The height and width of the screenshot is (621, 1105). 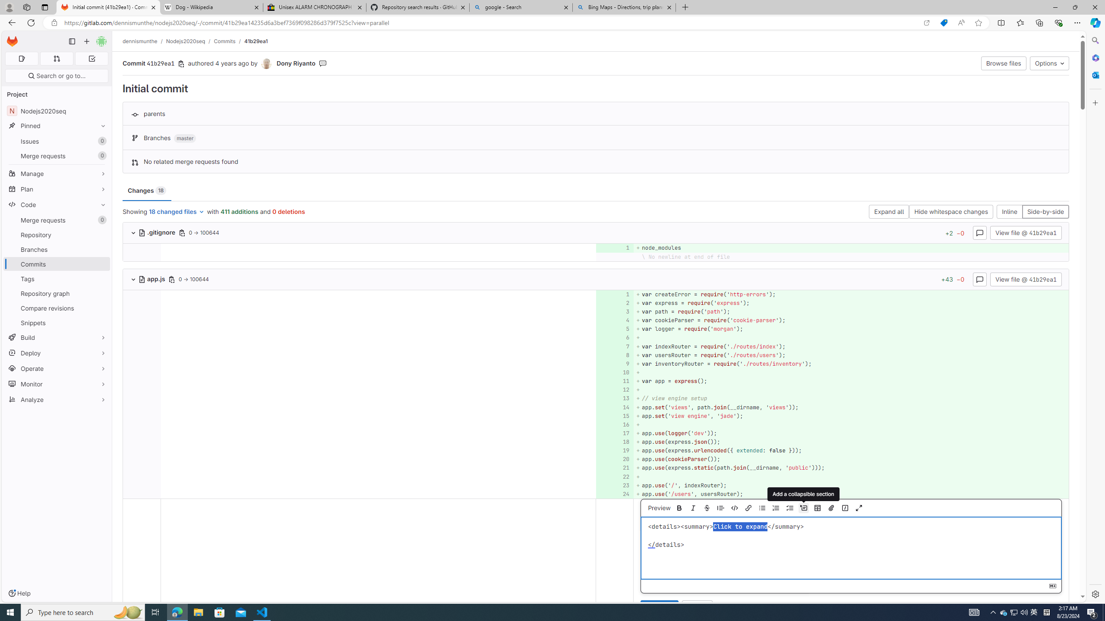 I want to click on Class: notes_line old, so click(x=142, y=559).